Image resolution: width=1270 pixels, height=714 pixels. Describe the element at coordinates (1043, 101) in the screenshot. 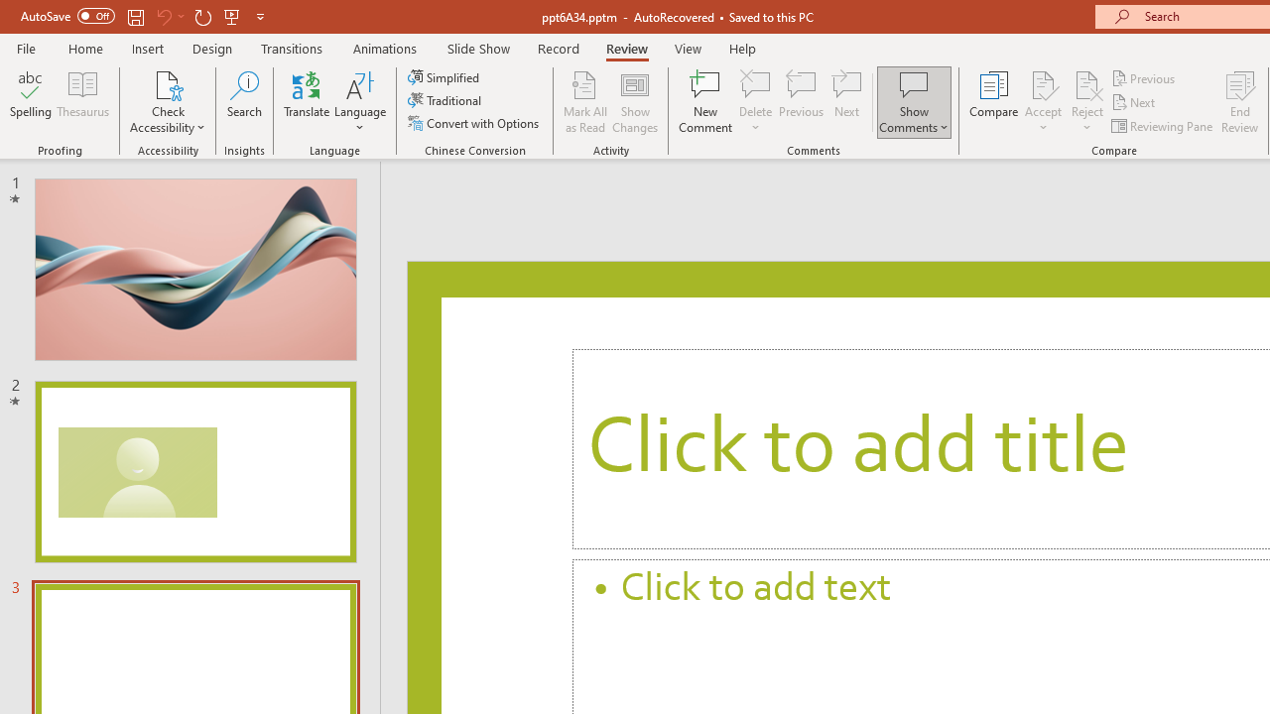

I see `Accept` at that location.